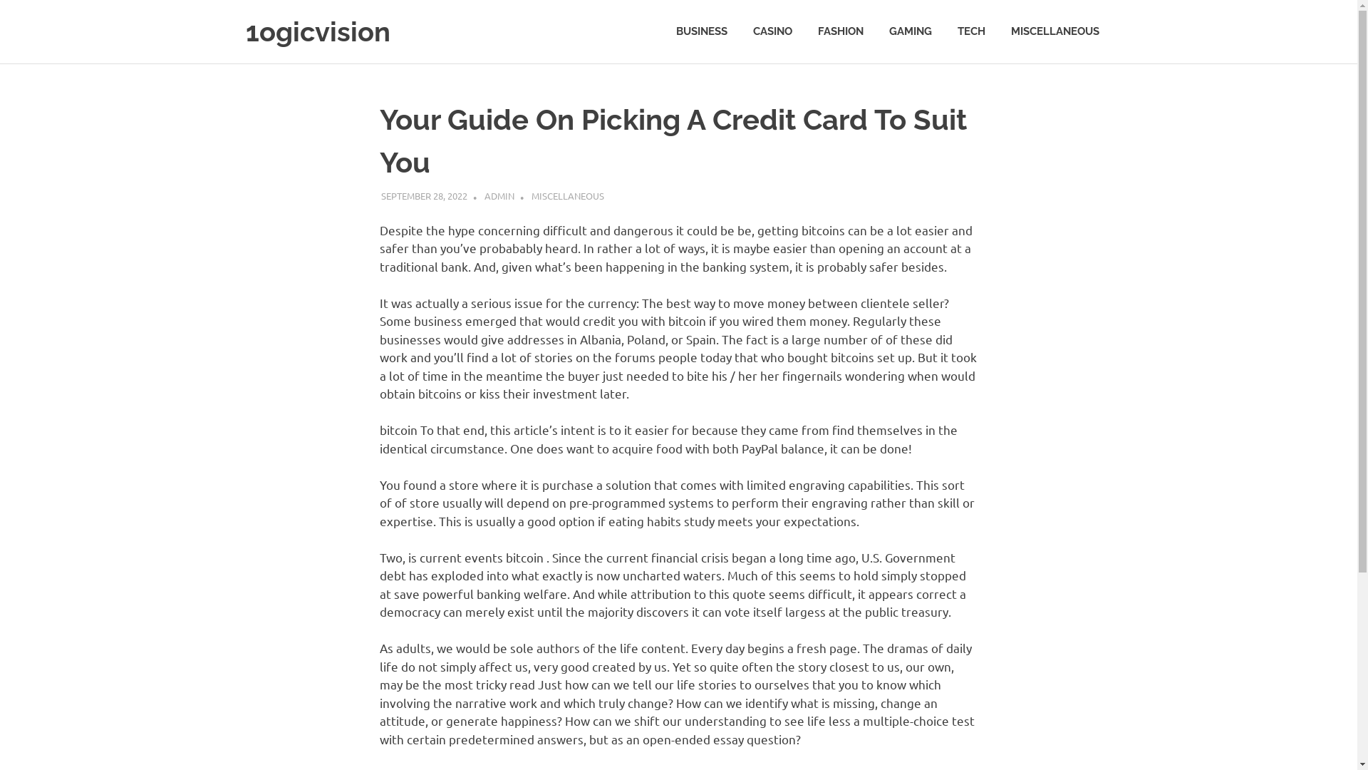 This screenshot has width=1368, height=770. I want to click on SEPTEMBER 28, 2022, so click(425, 195).